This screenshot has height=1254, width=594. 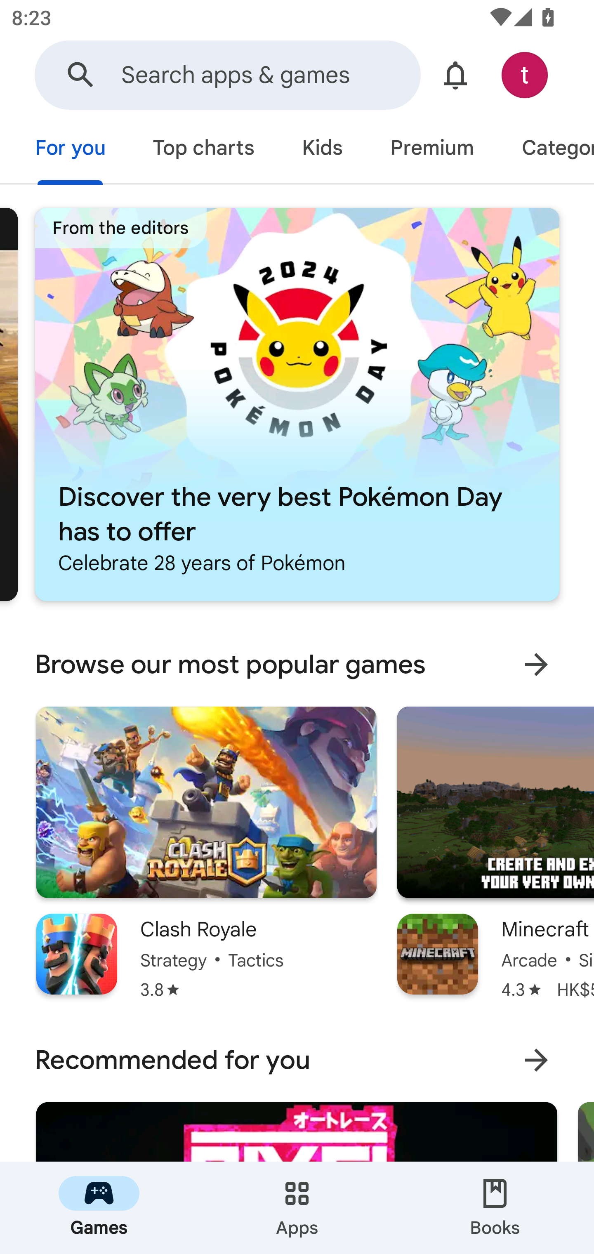 I want to click on Show notifications and offers., so click(x=455, y=75).